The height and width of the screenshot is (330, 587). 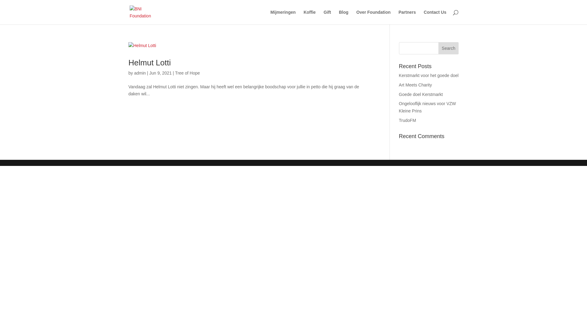 I want to click on Helmut Lotti, so click(x=150, y=63).